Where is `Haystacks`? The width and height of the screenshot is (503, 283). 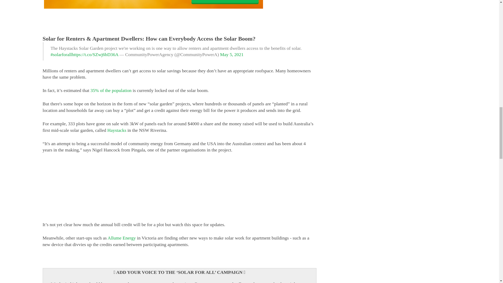
Haystacks is located at coordinates (117, 130).